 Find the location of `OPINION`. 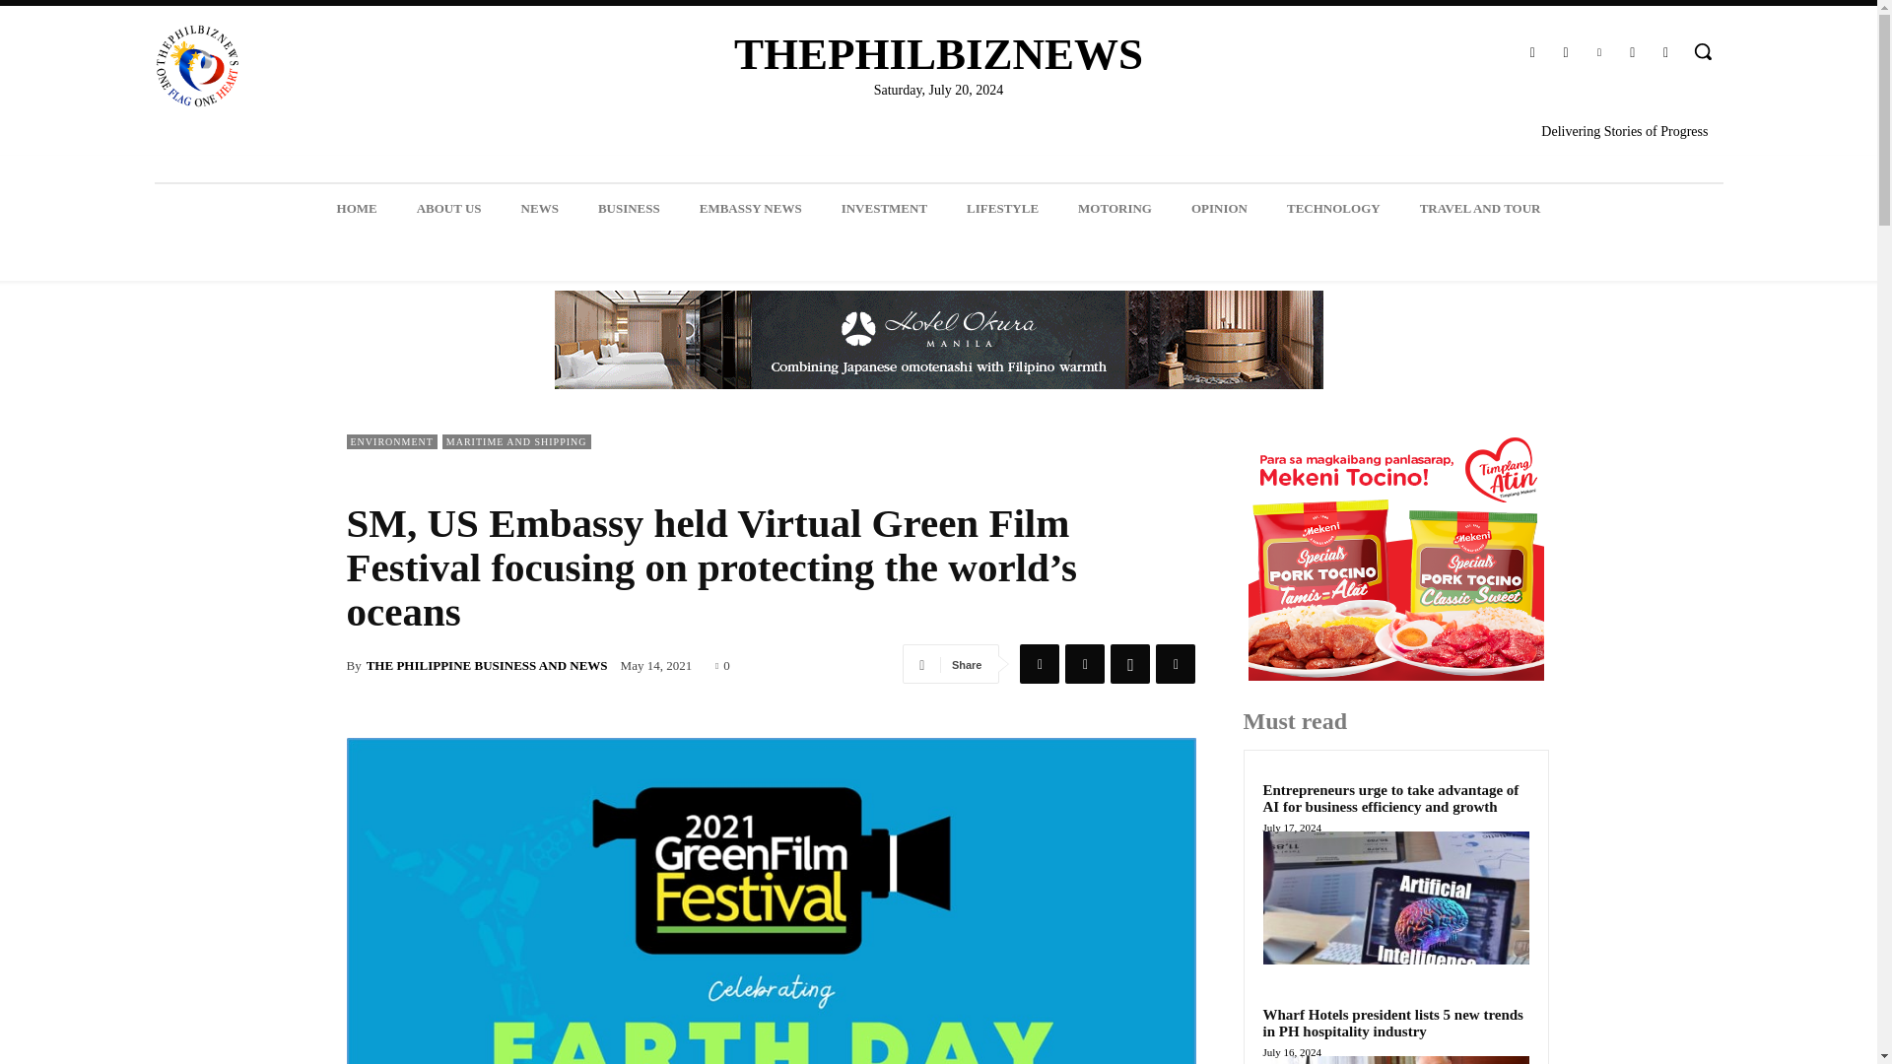

OPINION is located at coordinates (1219, 208).